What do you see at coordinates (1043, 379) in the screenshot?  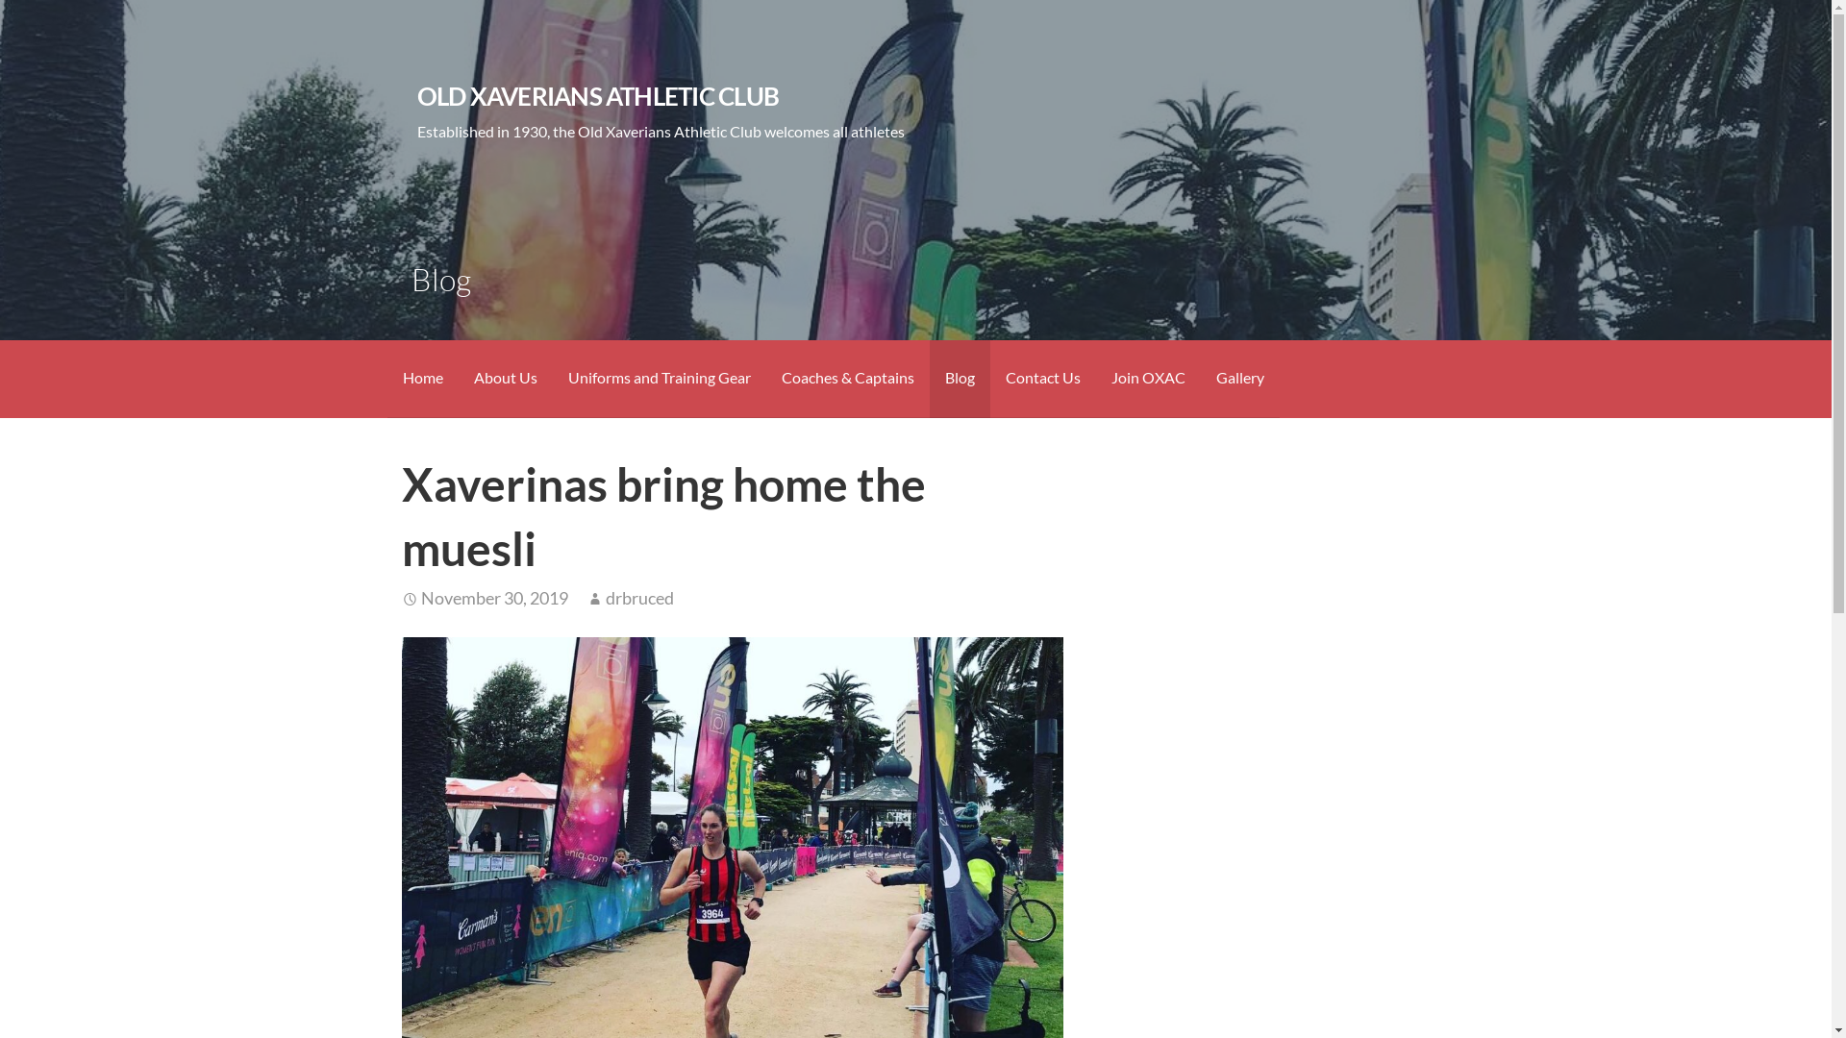 I see `Contact Us` at bounding box center [1043, 379].